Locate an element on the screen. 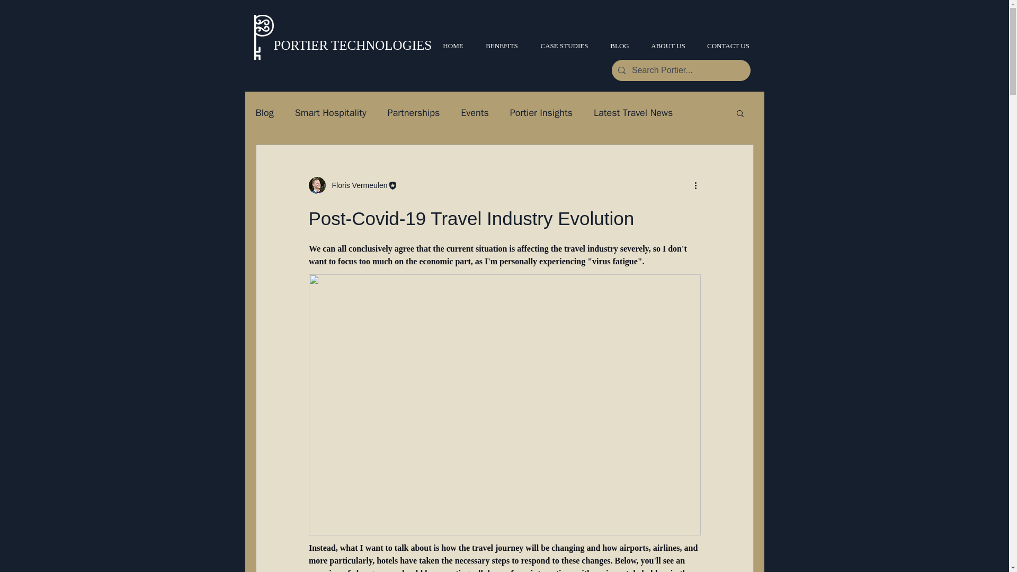 The height and width of the screenshot is (572, 1017). BLOG is located at coordinates (620, 46).